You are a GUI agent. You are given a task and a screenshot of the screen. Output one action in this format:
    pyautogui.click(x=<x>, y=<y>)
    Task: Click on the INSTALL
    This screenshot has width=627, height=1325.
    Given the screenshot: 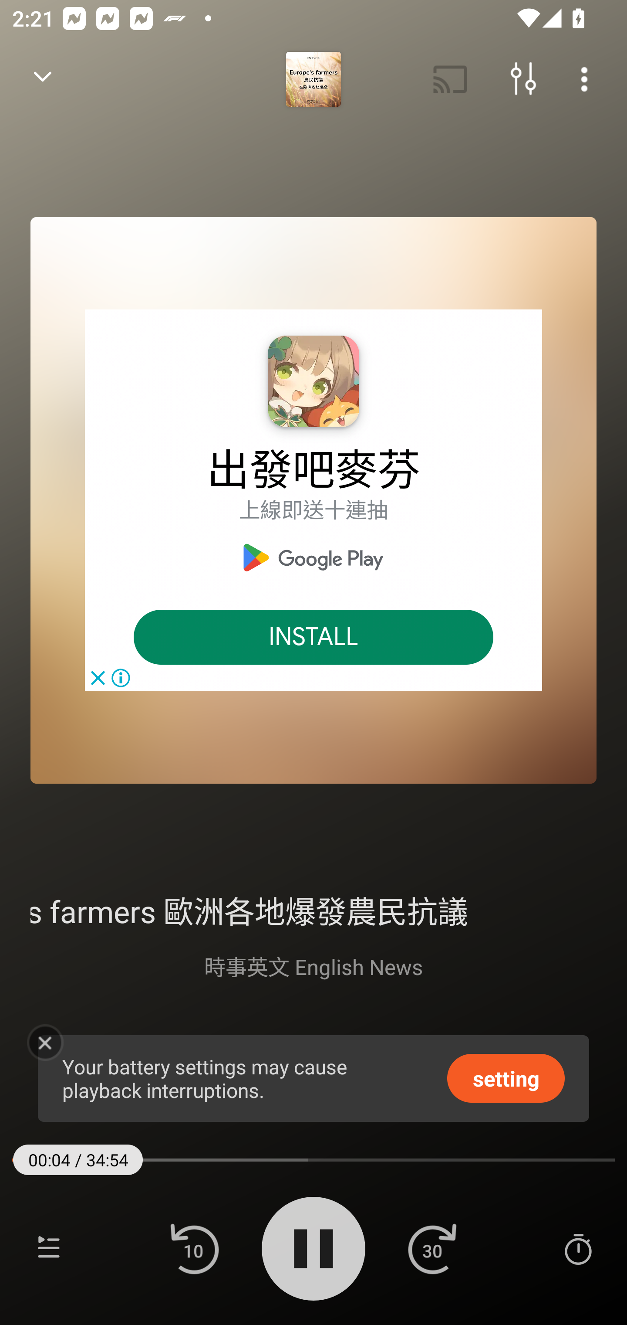 What is the action you would take?
    pyautogui.click(x=313, y=637)
    